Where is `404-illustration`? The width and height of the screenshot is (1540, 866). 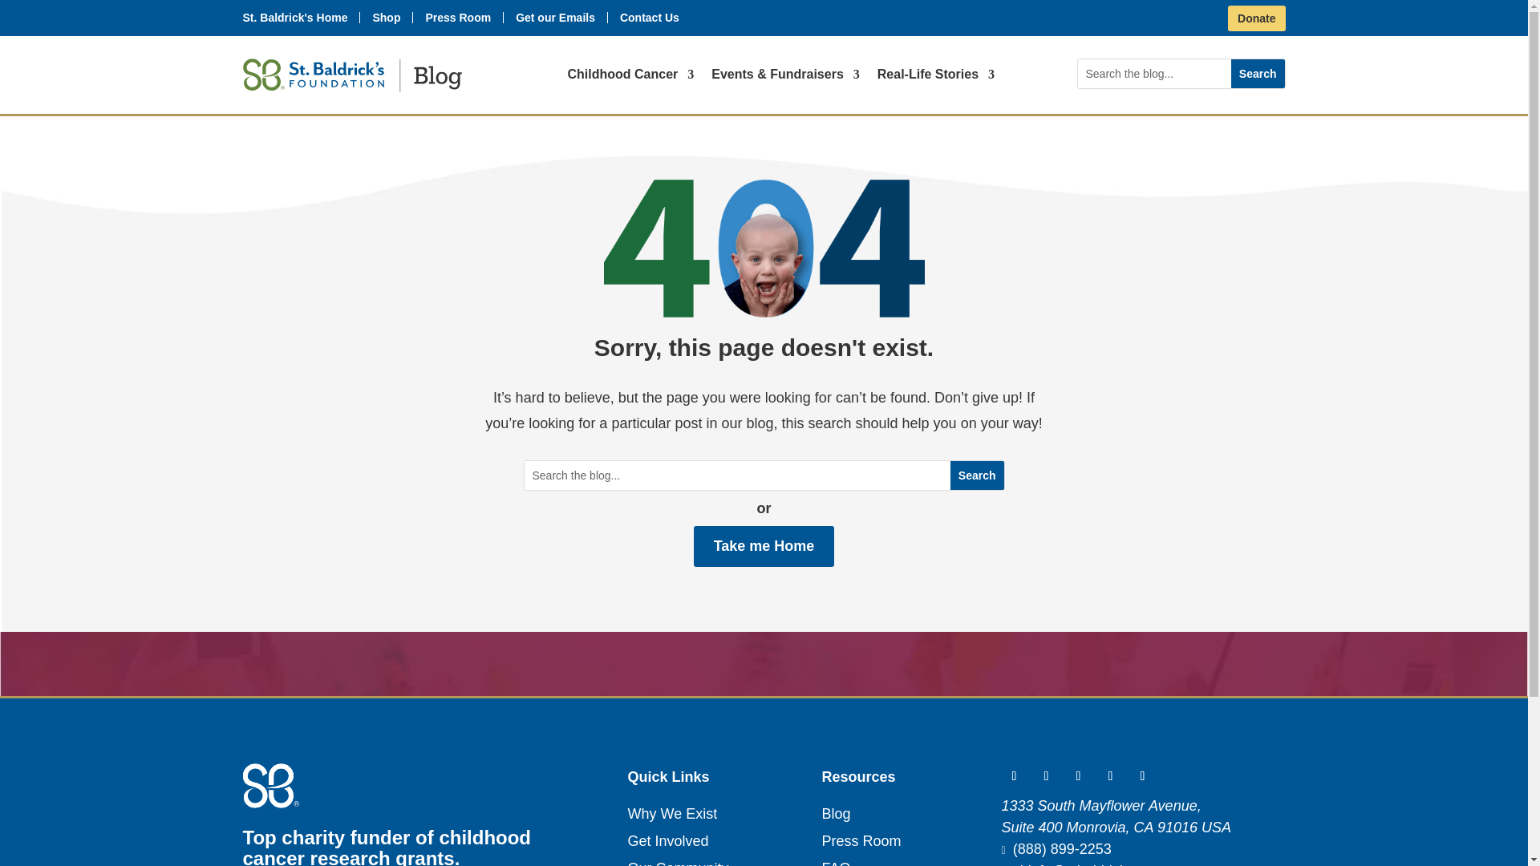
404-illustration is located at coordinates (764, 249).